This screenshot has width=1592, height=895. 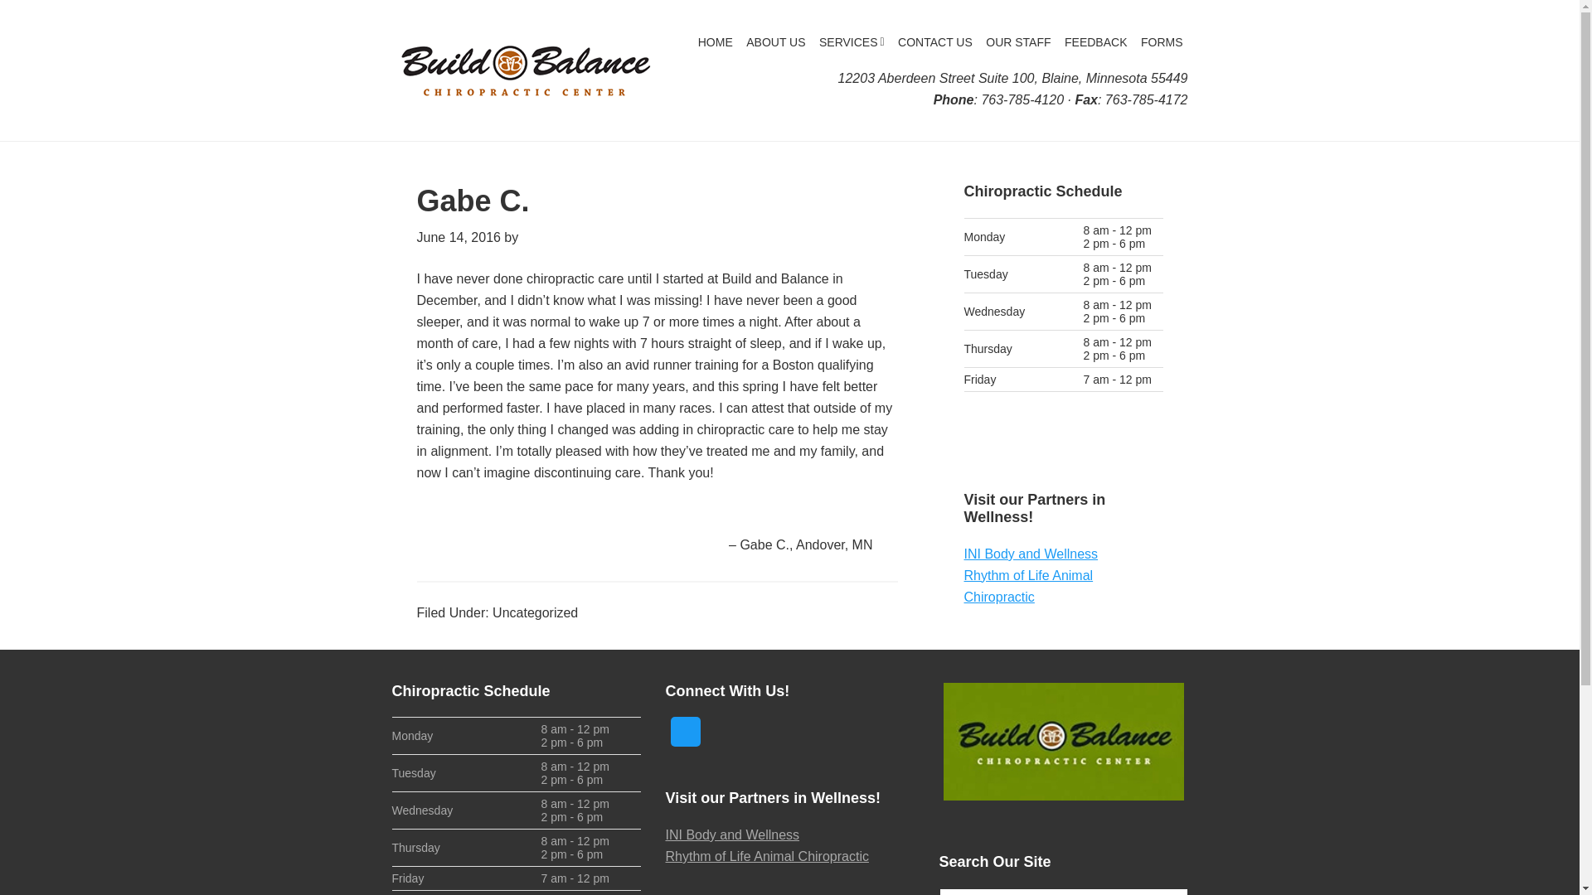 I want to click on Rhythm of Life Animal Chiropractic, so click(x=766, y=856).